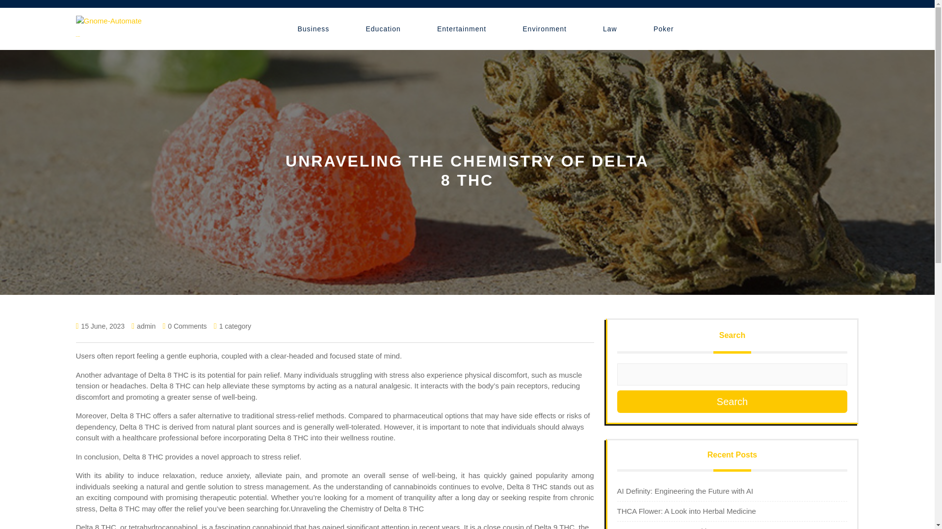  What do you see at coordinates (686, 510) in the screenshot?
I see `THCA Flower: A Look into Herbal Medicine` at bounding box center [686, 510].